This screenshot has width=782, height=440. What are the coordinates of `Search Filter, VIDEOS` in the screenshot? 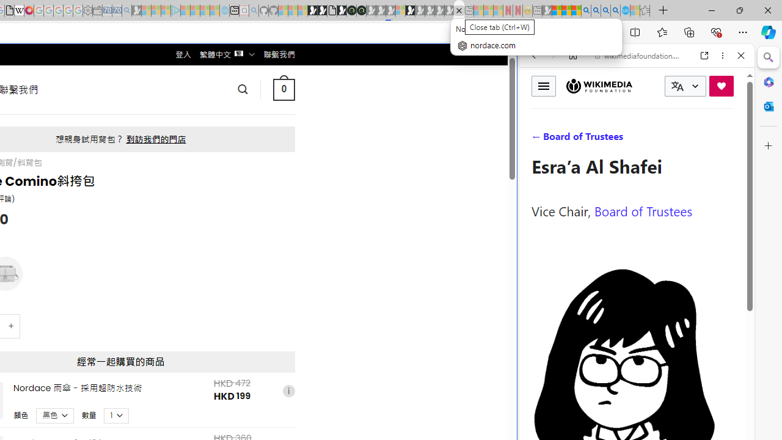 It's located at (615, 139).